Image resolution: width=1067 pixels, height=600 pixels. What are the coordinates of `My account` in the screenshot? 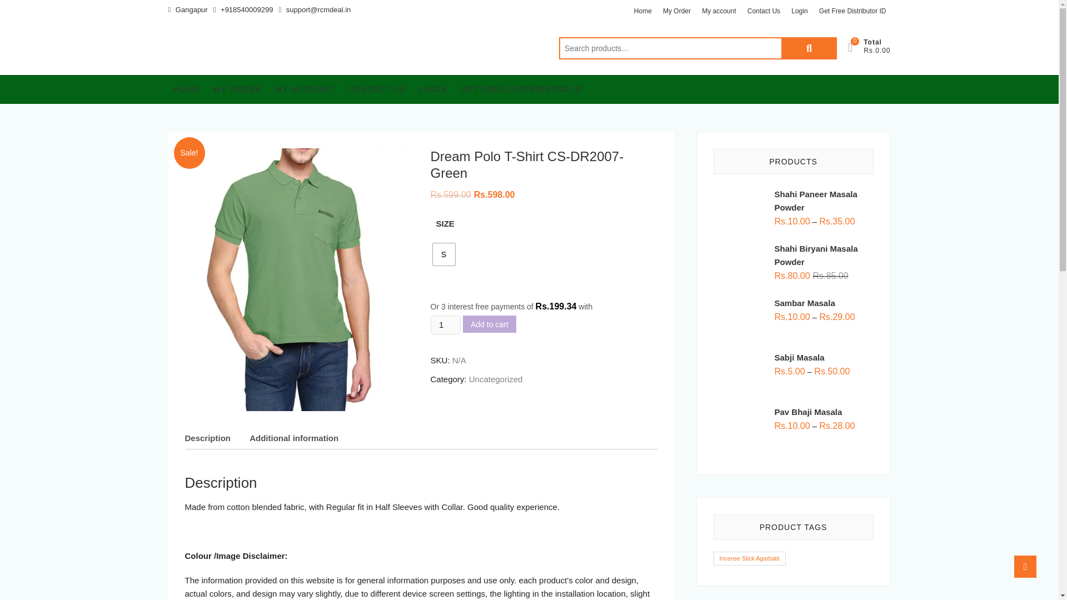 It's located at (719, 11).